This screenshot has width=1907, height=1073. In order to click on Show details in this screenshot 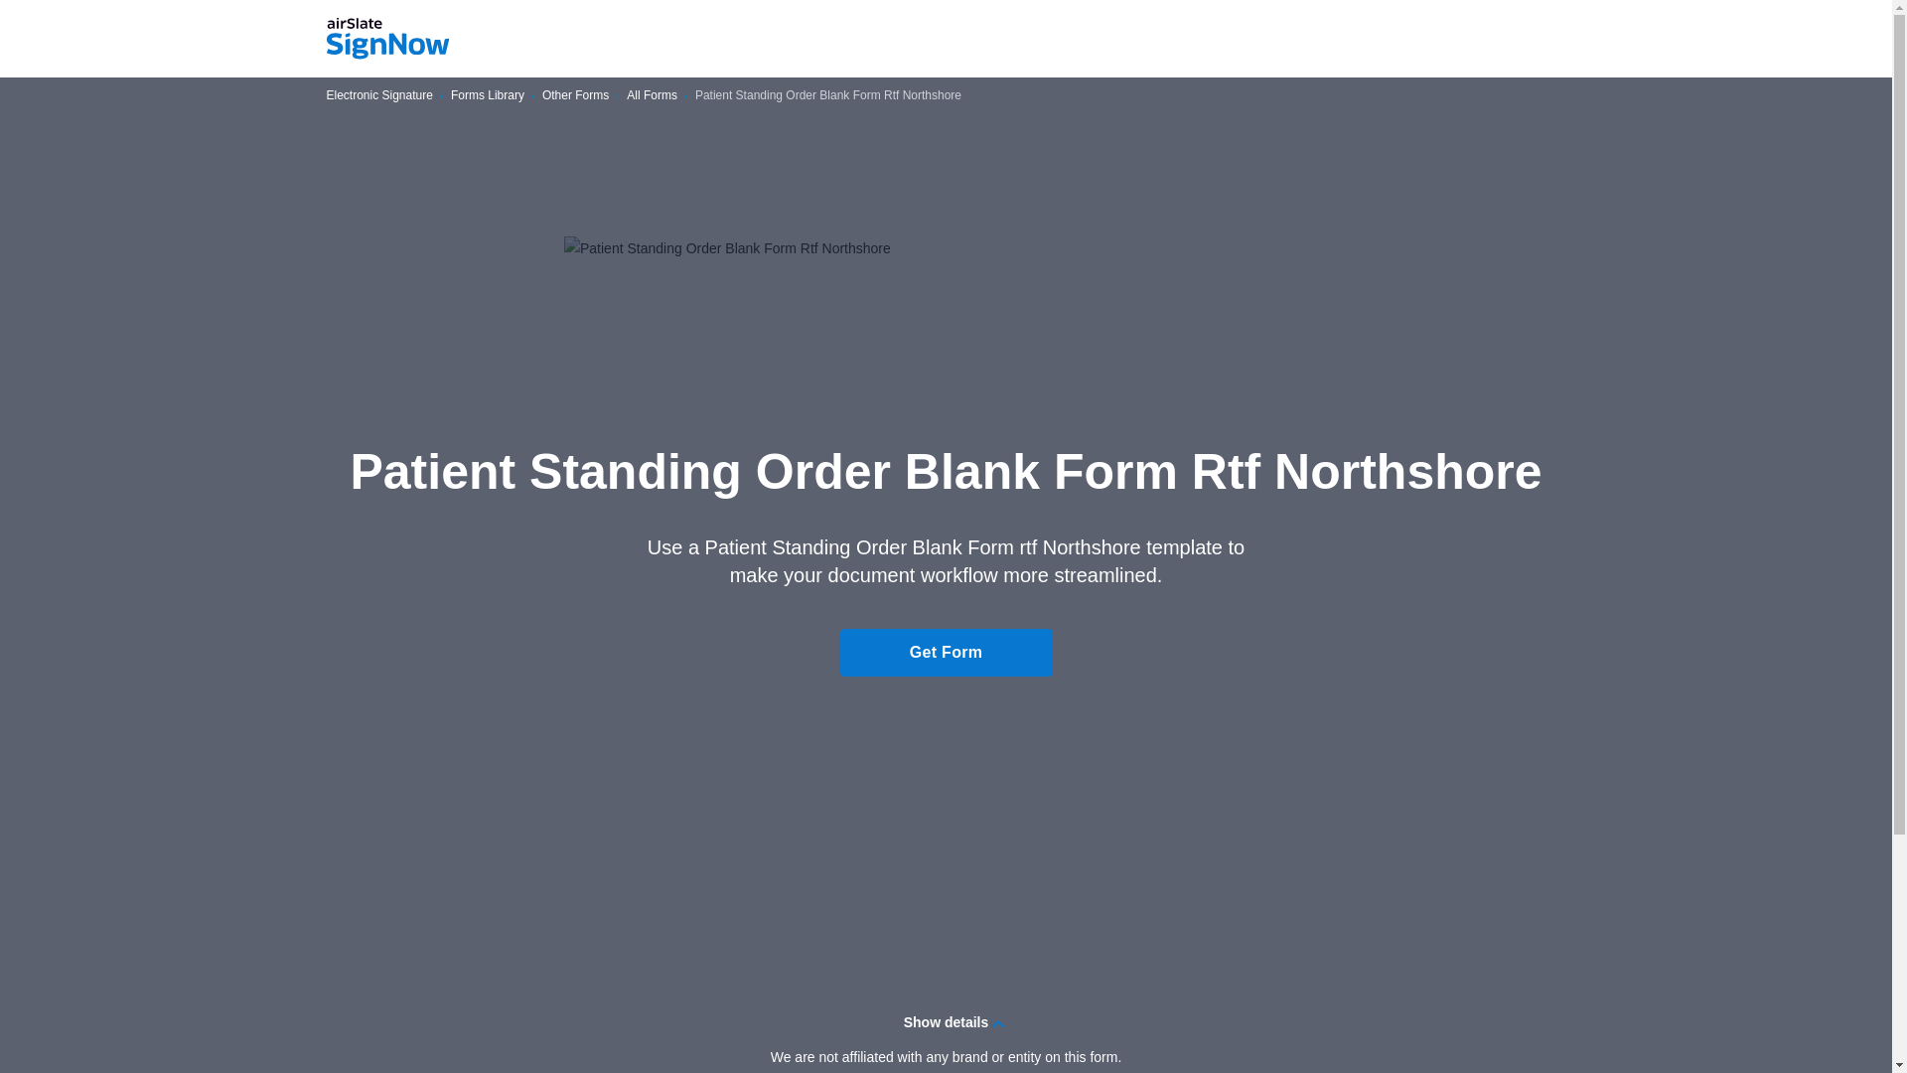, I will do `click(946, 1021)`.